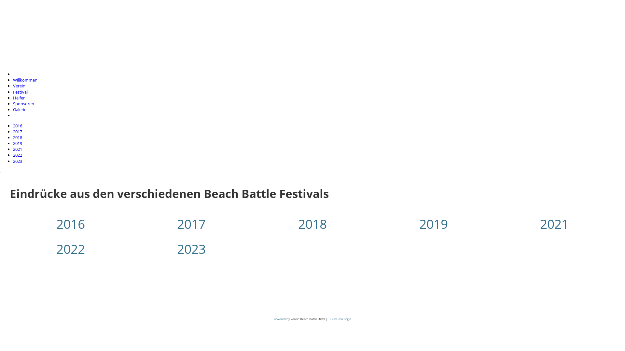 This screenshot has height=351, width=625. Describe the element at coordinates (19, 86) in the screenshot. I see `Verein` at that location.